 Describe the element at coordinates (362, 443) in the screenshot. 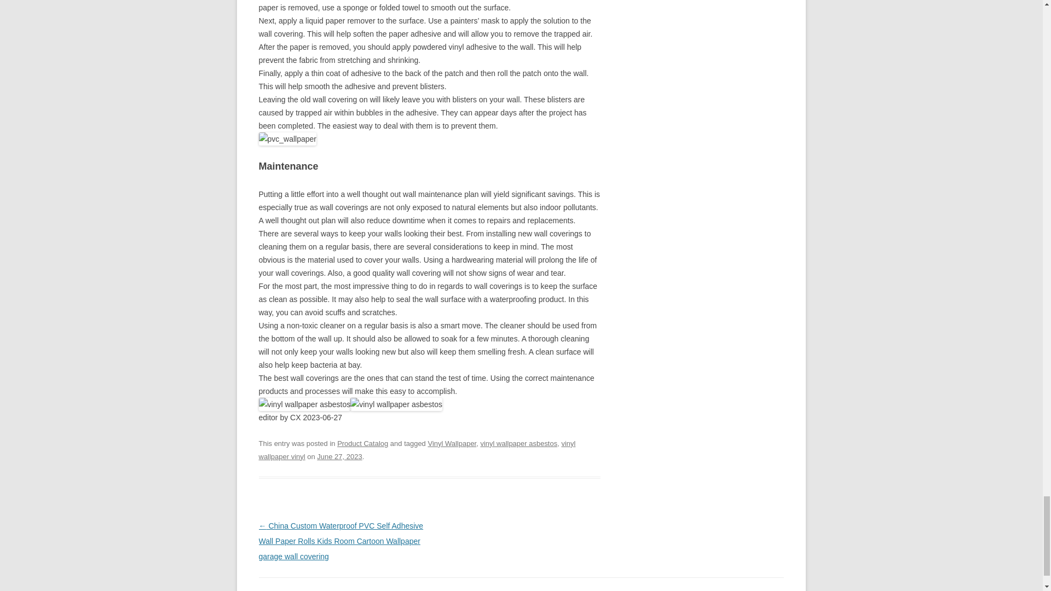

I see `Product Catalog` at that location.